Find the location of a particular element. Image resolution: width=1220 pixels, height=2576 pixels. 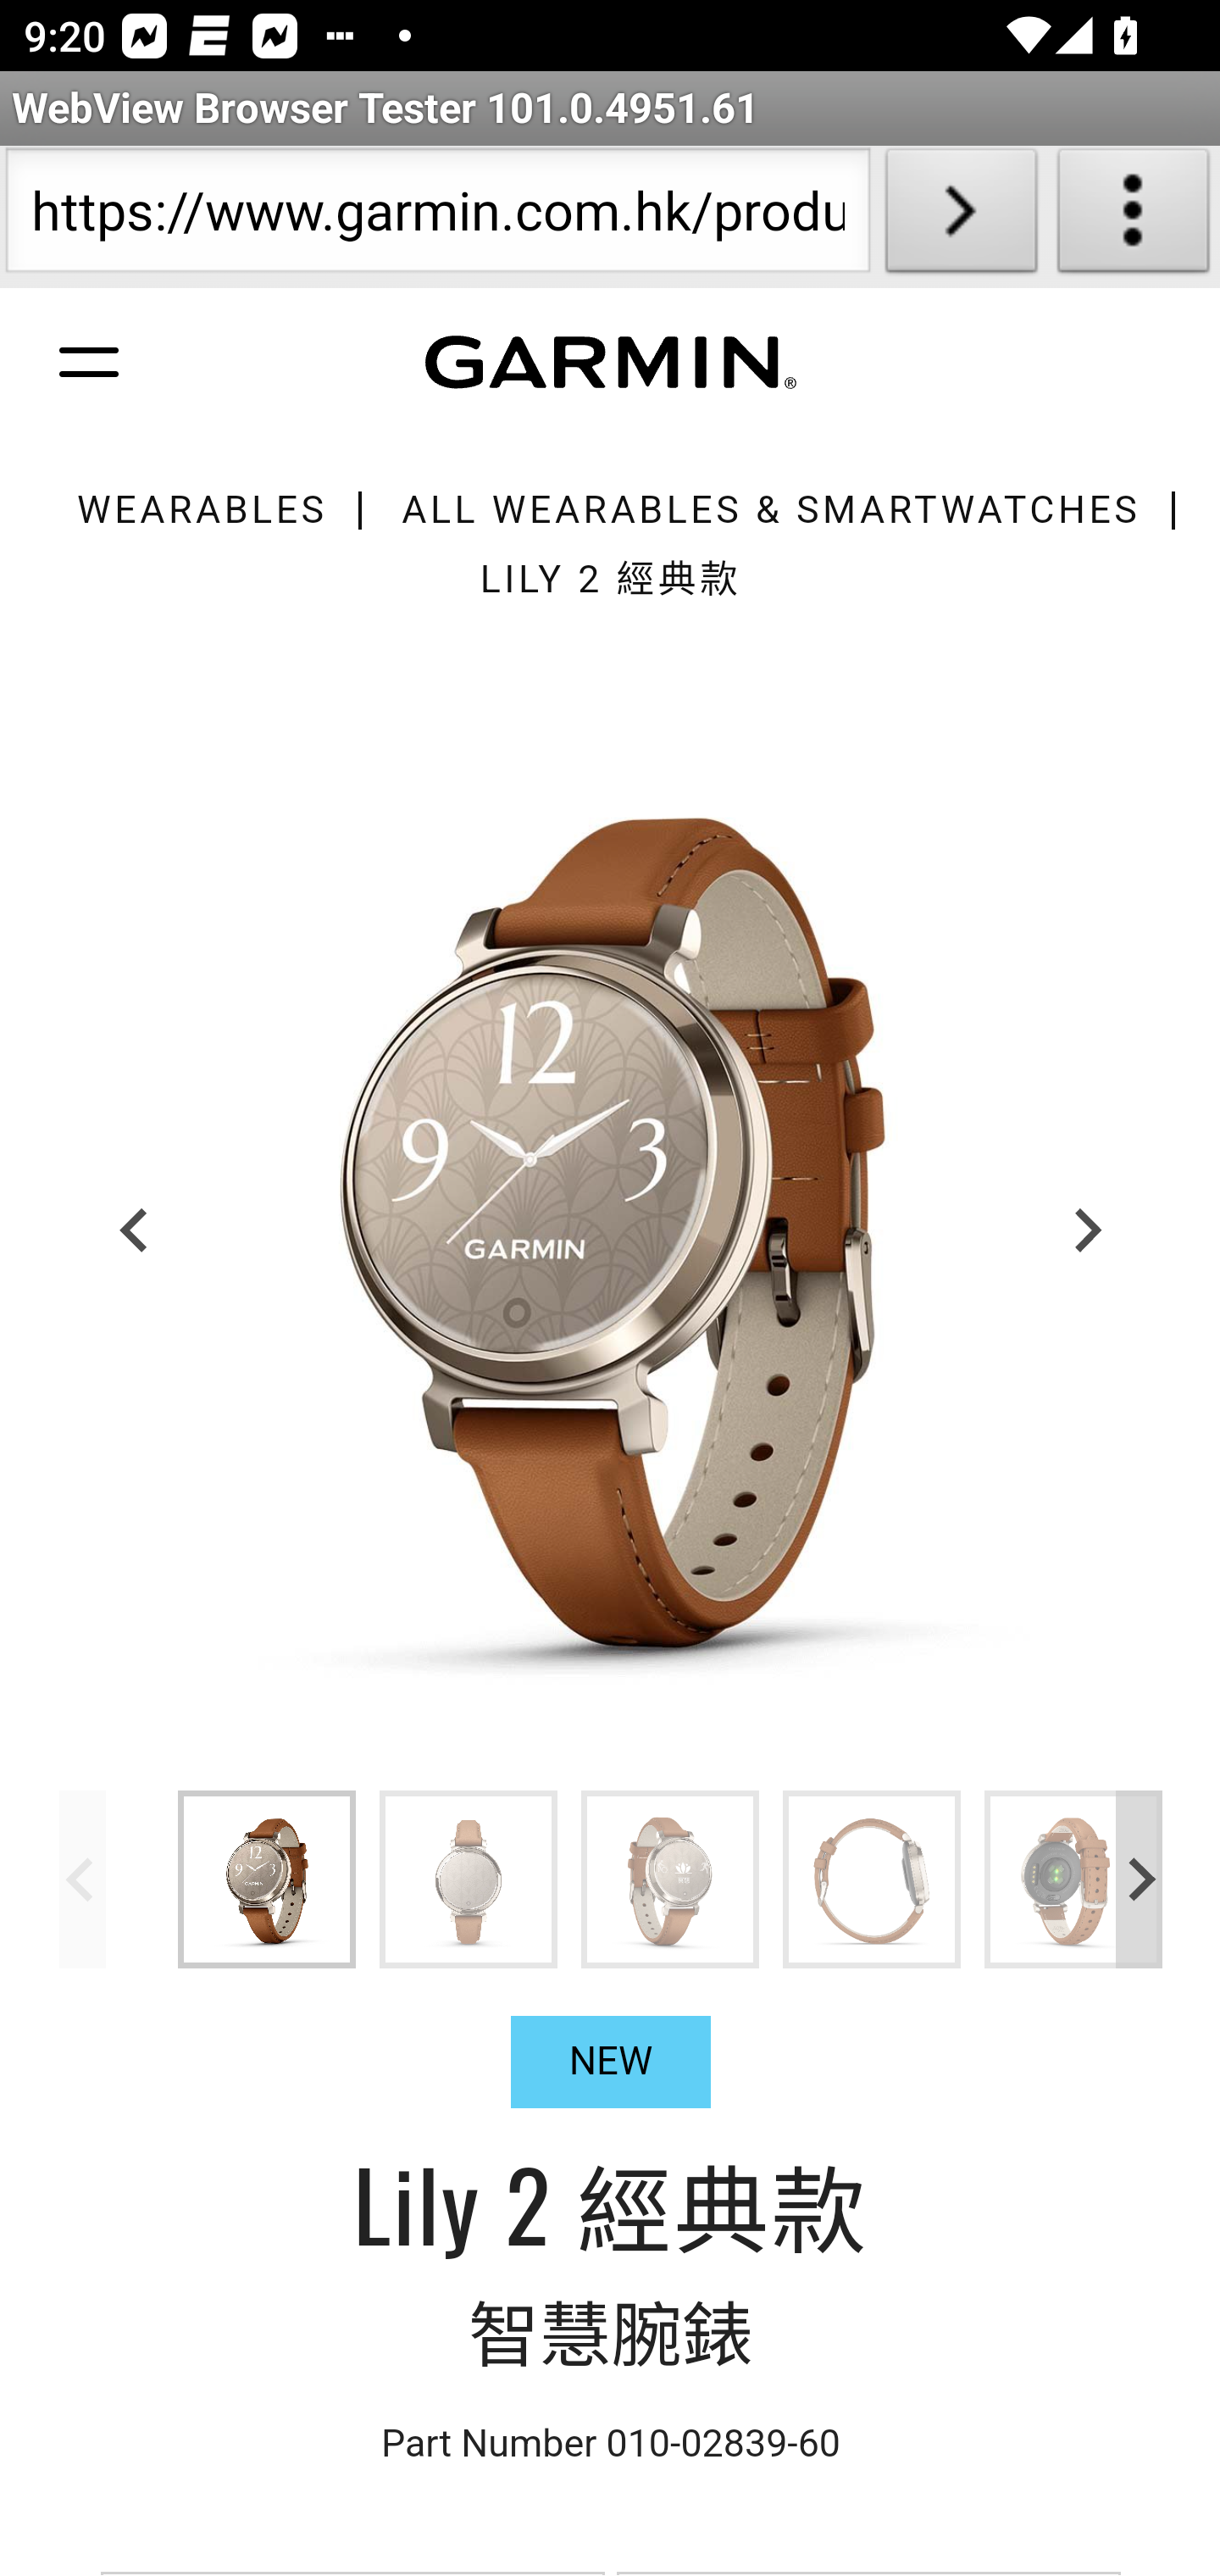

Next slide is located at coordinates (1140, 1878).